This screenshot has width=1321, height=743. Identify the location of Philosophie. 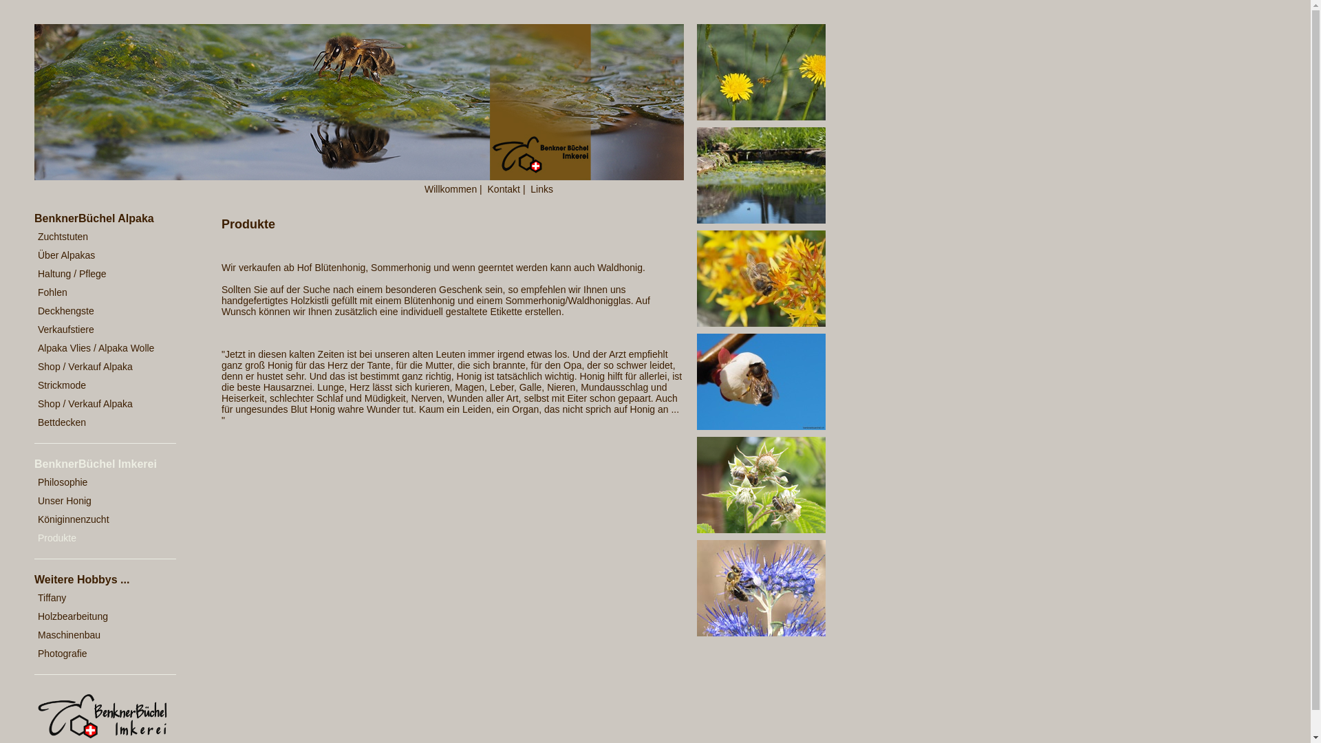
(100, 483).